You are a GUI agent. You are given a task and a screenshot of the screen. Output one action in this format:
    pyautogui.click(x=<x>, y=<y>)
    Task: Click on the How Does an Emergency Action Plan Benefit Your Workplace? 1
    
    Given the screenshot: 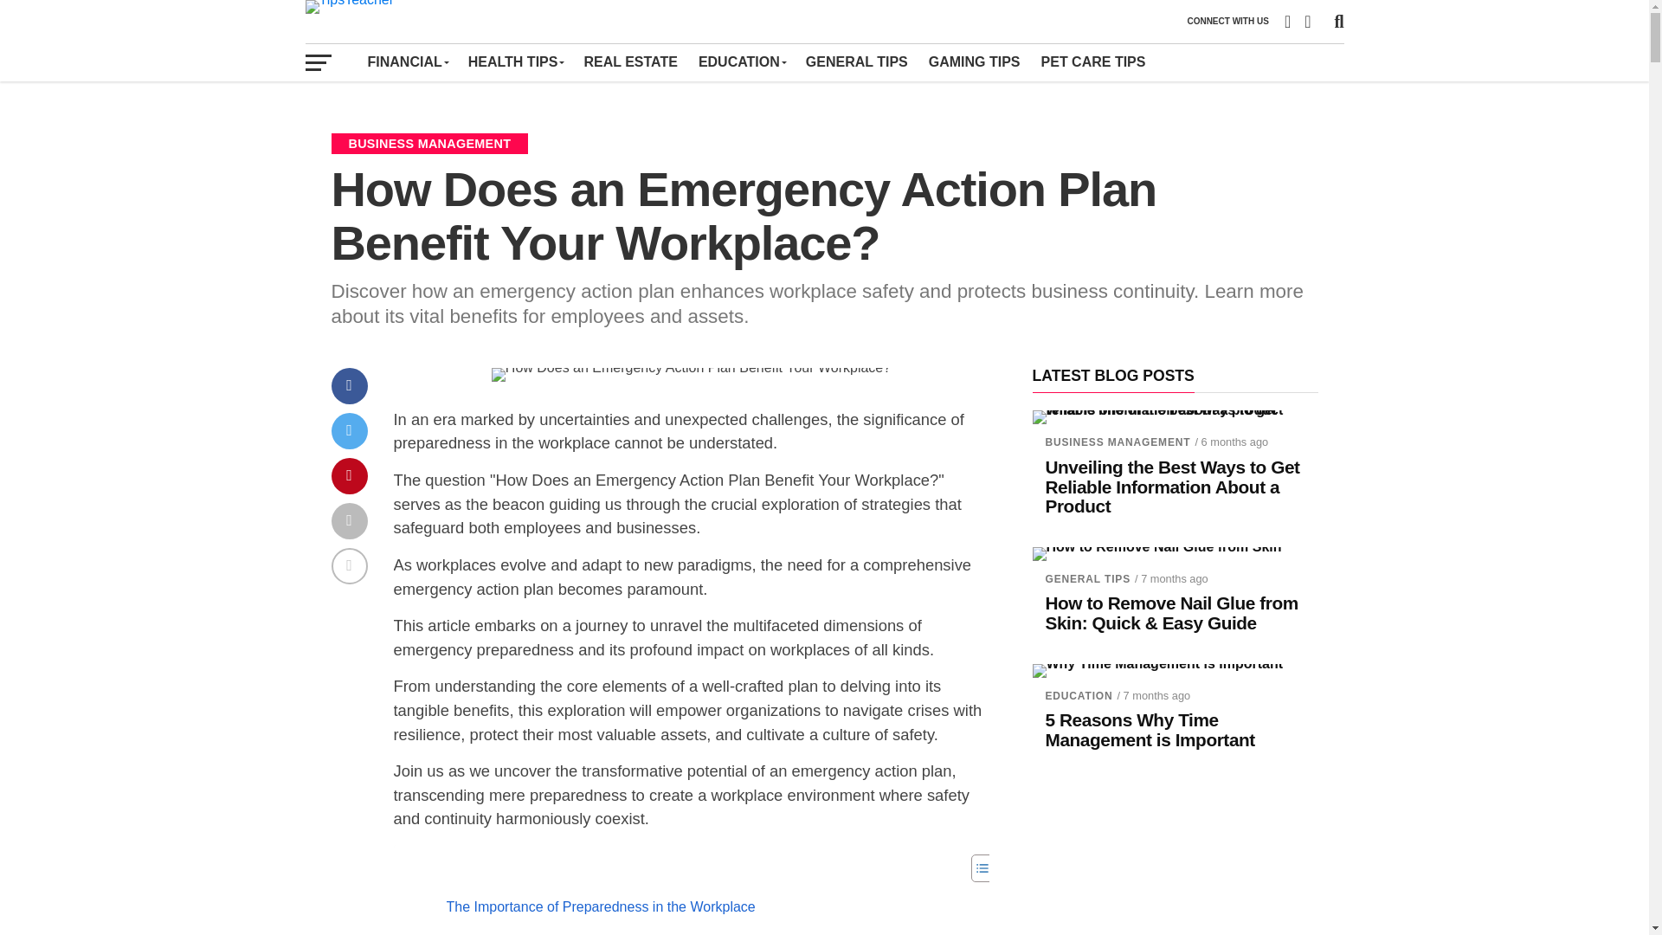 What is the action you would take?
    pyautogui.click(x=691, y=374)
    